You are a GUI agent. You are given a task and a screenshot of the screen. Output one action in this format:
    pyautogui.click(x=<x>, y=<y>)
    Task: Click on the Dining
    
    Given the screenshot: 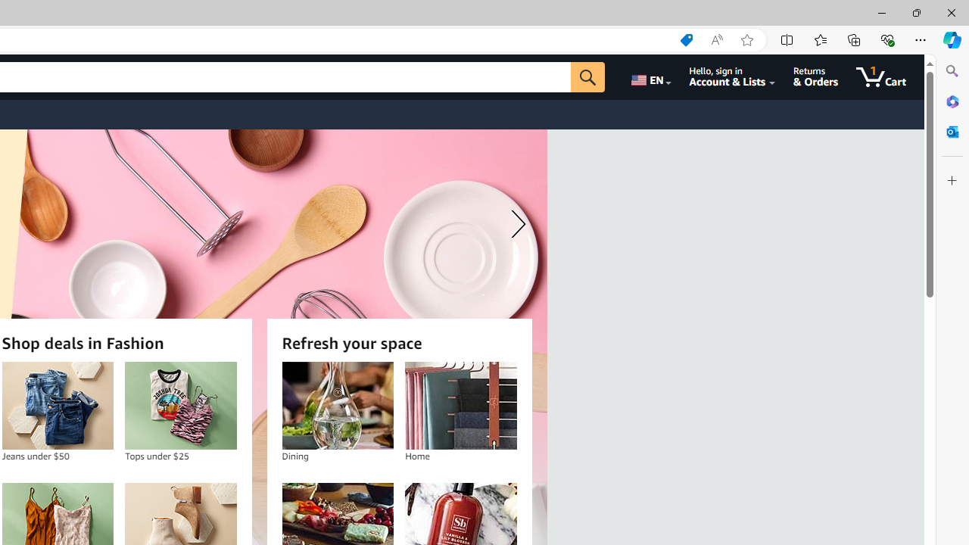 What is the action you would take?
    pyautogui.click(x=338, y=406)
    